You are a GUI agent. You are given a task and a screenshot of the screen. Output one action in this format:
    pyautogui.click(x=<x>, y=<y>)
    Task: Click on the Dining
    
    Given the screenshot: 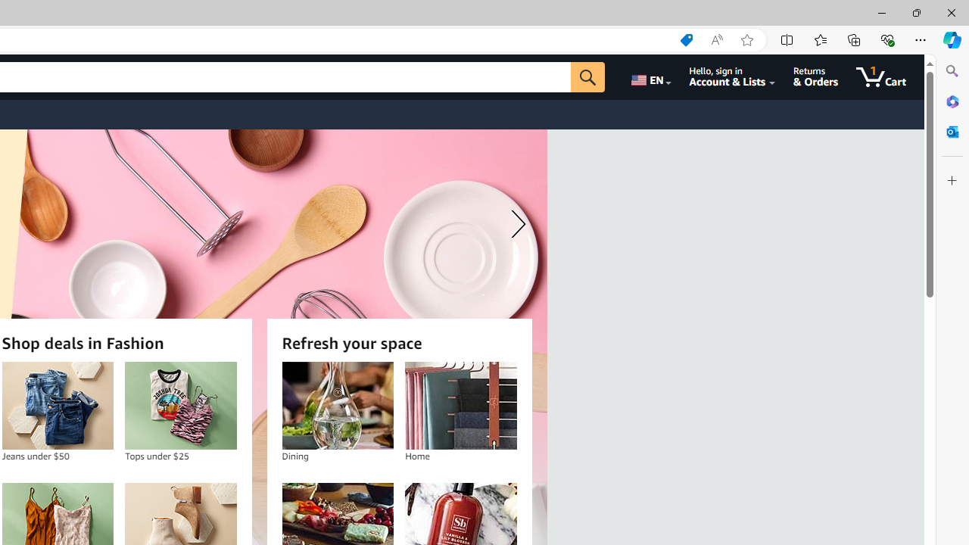 What is the action you would take?
    pyautogui.click(x=338, y=406)
    